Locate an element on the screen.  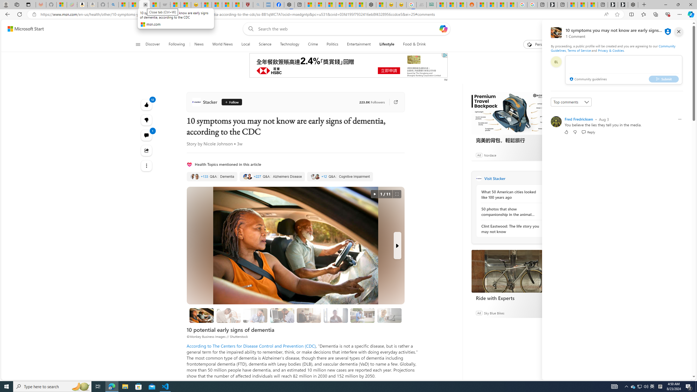
Science is located at coordinates (265, 44).